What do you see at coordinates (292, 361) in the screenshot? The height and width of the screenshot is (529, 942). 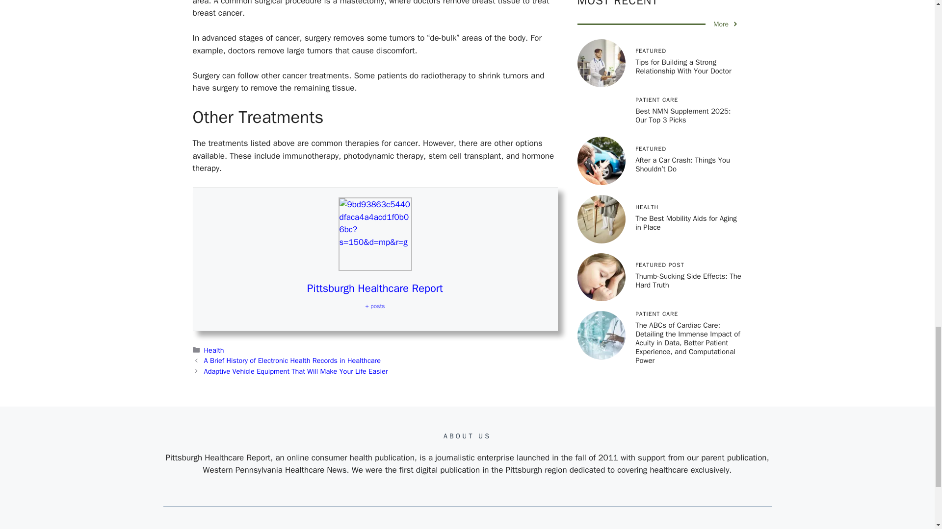 I see `A Brief History of Electronic Health Records in Healthcare` at bounding box center [292, 361].